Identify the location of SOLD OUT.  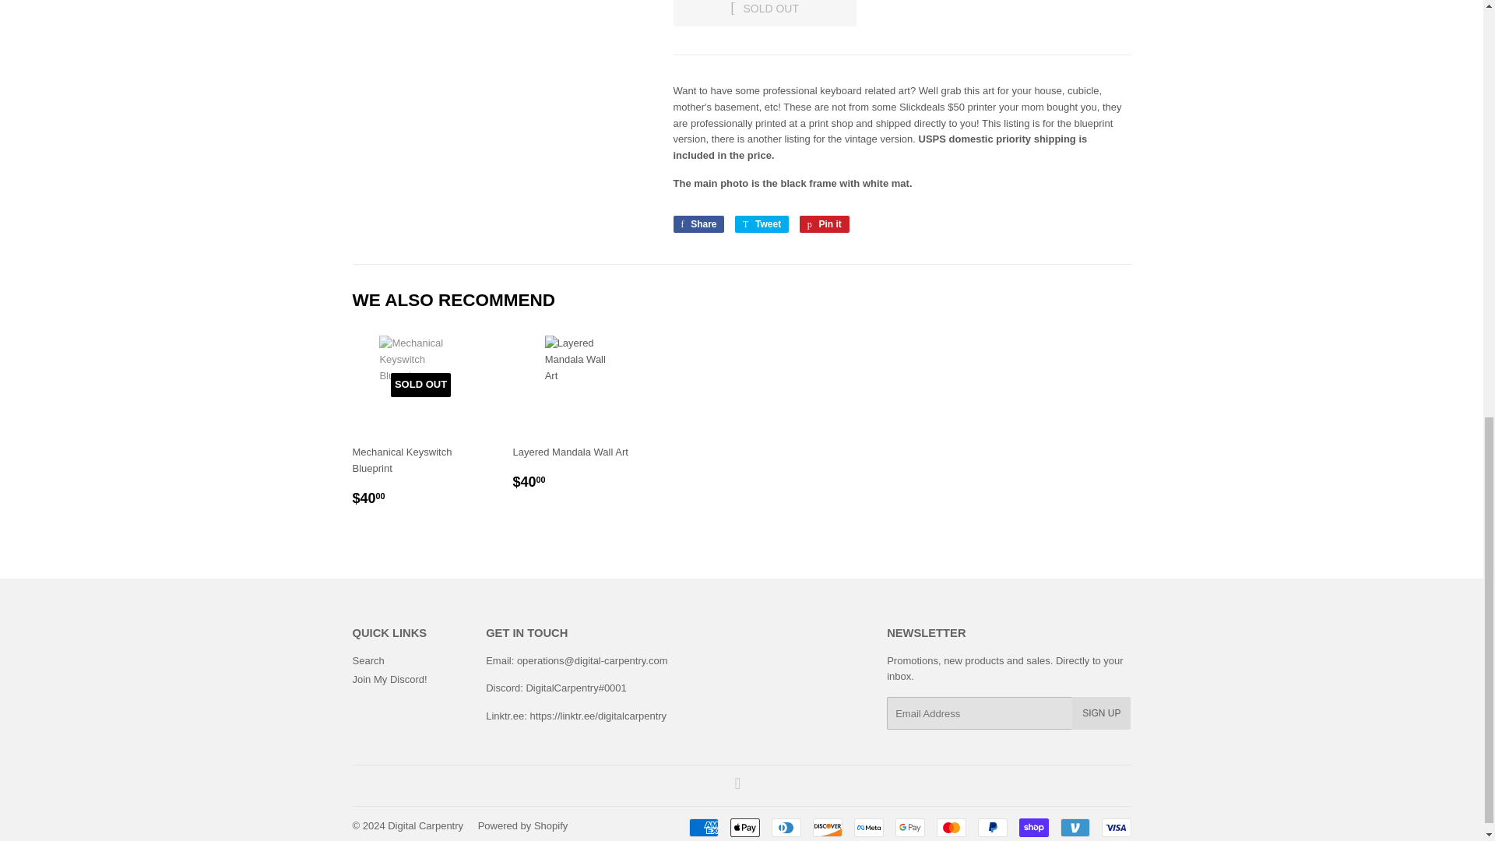
(764, 12).